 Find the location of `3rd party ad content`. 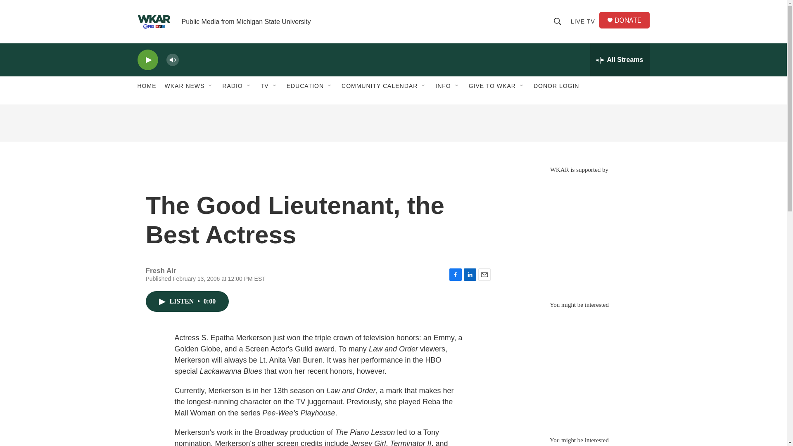

3rd party ad content is located at coordinates (579, 368).